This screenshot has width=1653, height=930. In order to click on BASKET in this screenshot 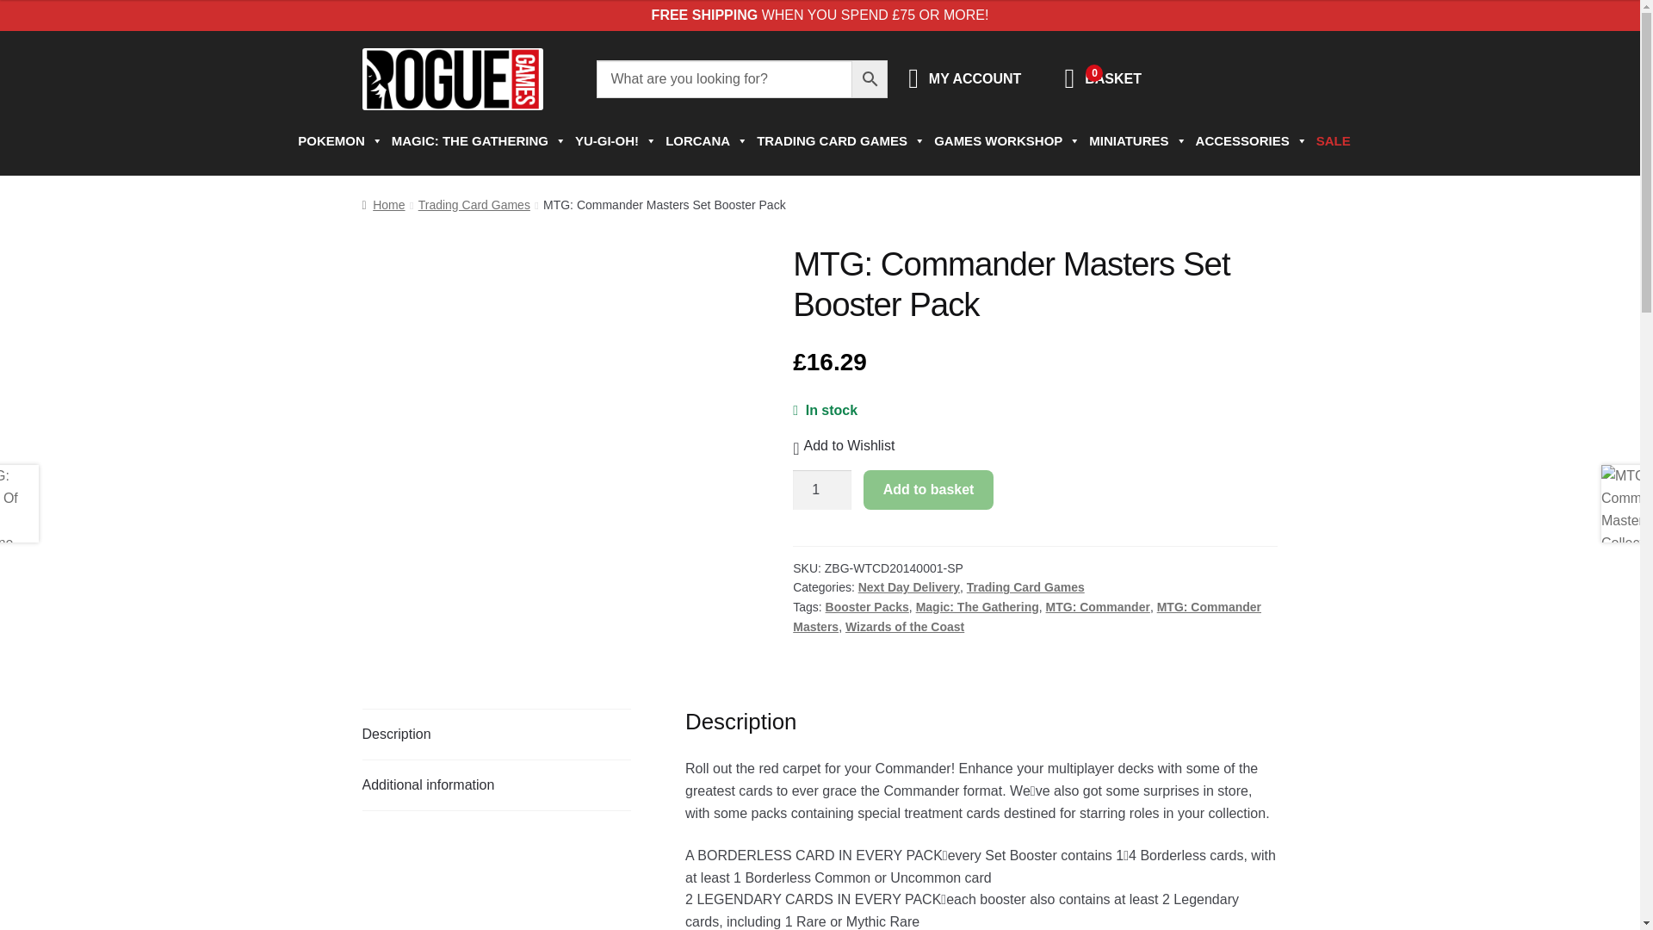, I will do `click(1112, 79)`.